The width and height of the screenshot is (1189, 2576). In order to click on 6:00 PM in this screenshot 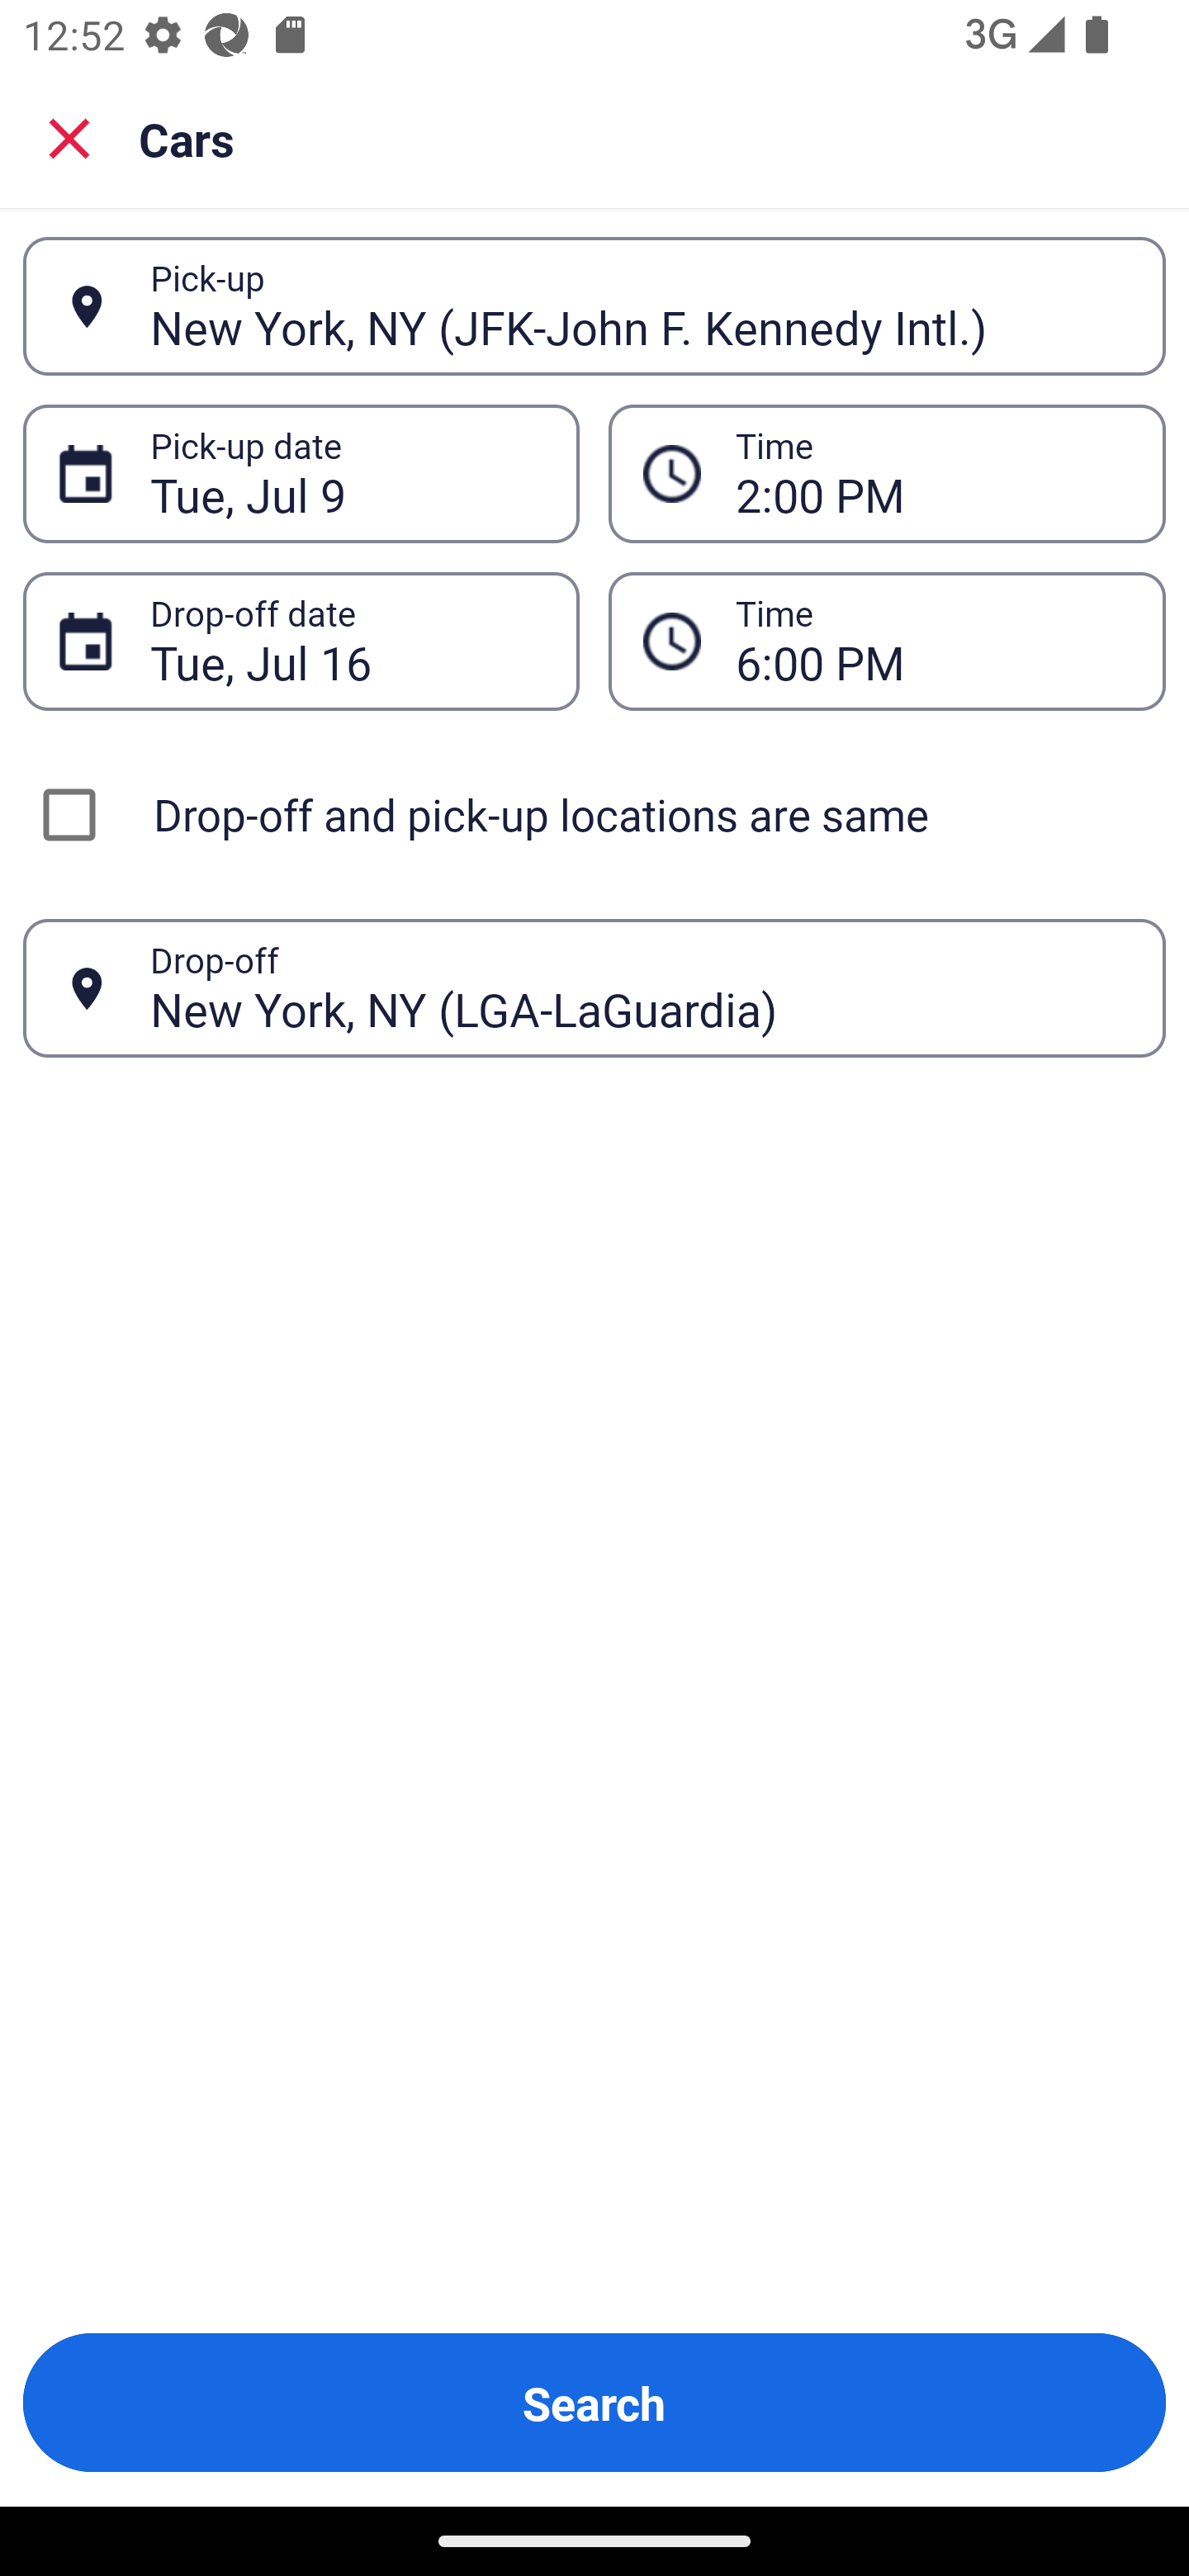, I will do `click(933, 641)`.